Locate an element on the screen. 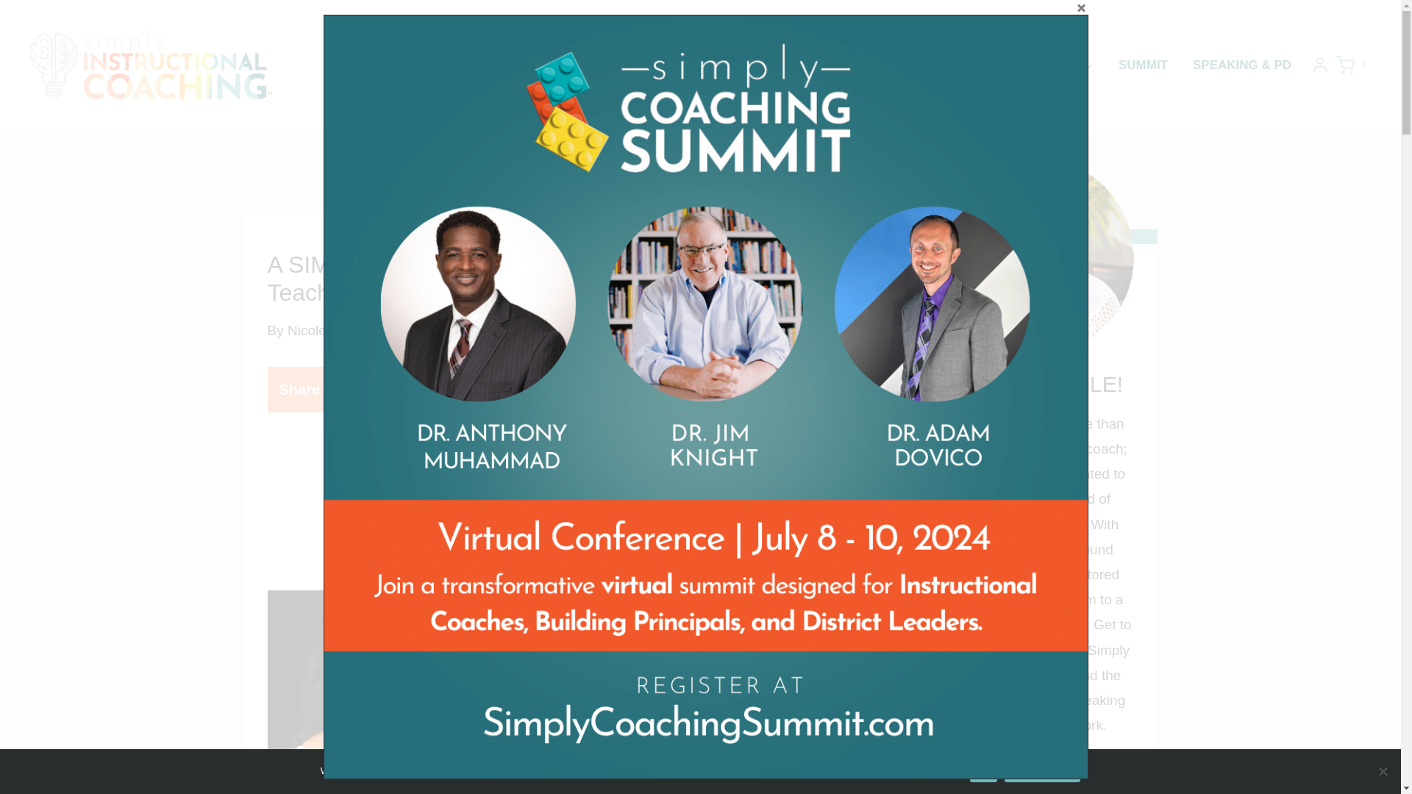 The width and height of the screenshot is (1412, 794). HOME is located at coordinates (852, 64).